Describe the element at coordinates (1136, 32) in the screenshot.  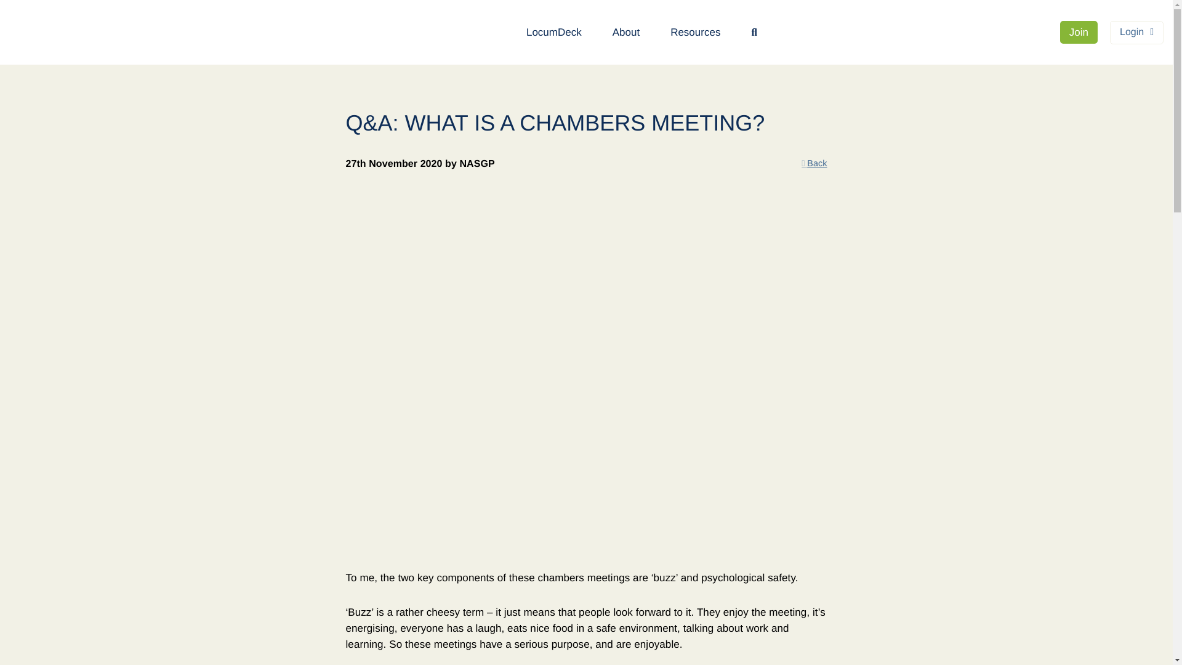
I see `Login` at that location.